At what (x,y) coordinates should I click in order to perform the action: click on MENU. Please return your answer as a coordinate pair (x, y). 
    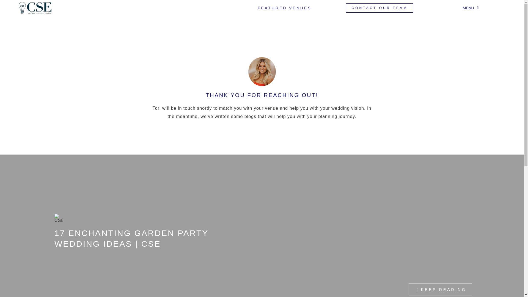
    Looking at the image, I should click on (471, 8).